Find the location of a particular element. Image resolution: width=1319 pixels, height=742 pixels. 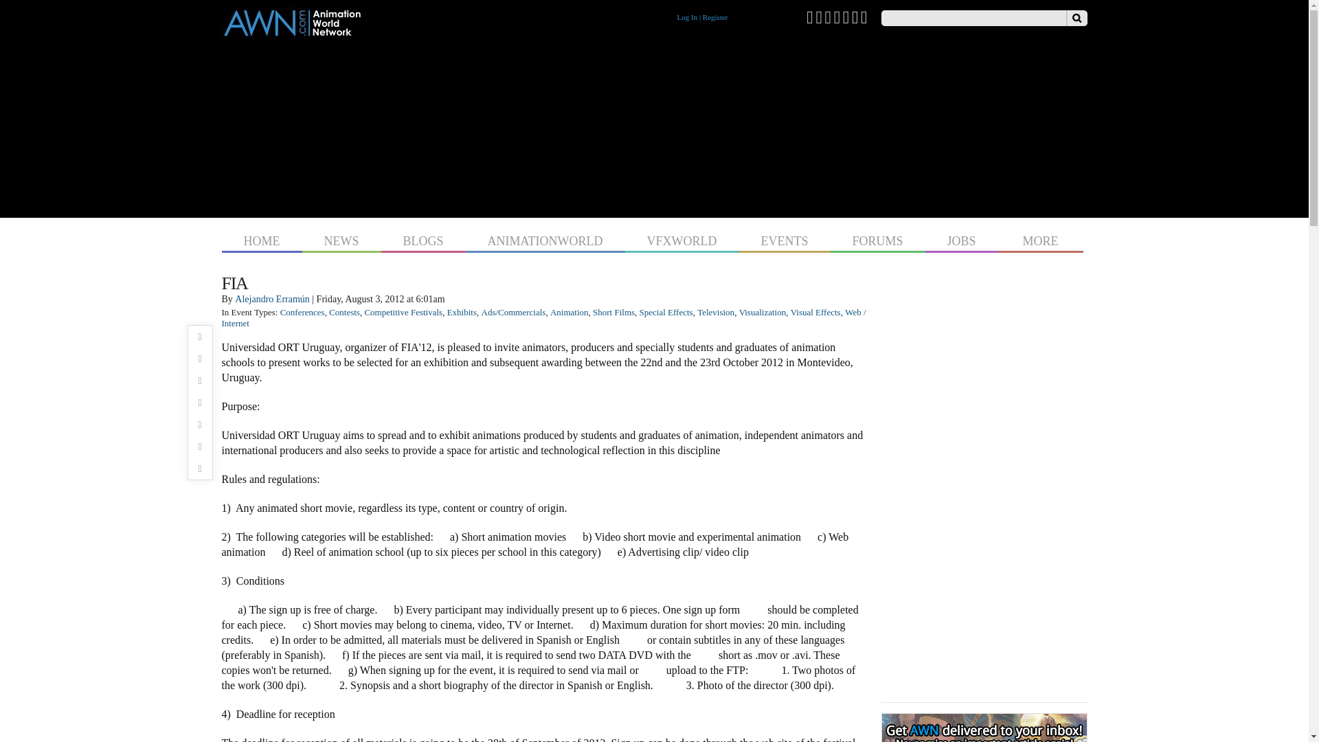

Log In is located at coordinates (687, 17).